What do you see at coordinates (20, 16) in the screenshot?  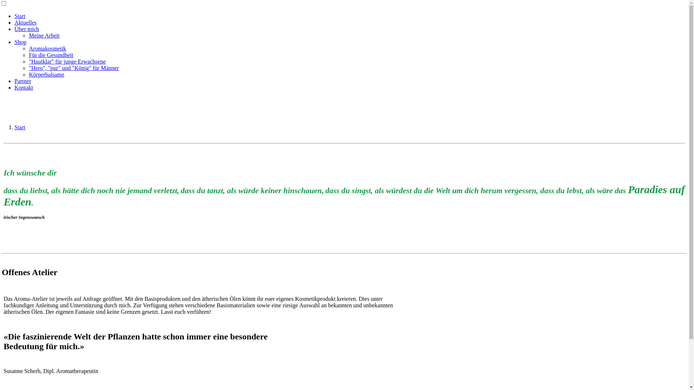 I see `Start` at bounding box center [20, 16].